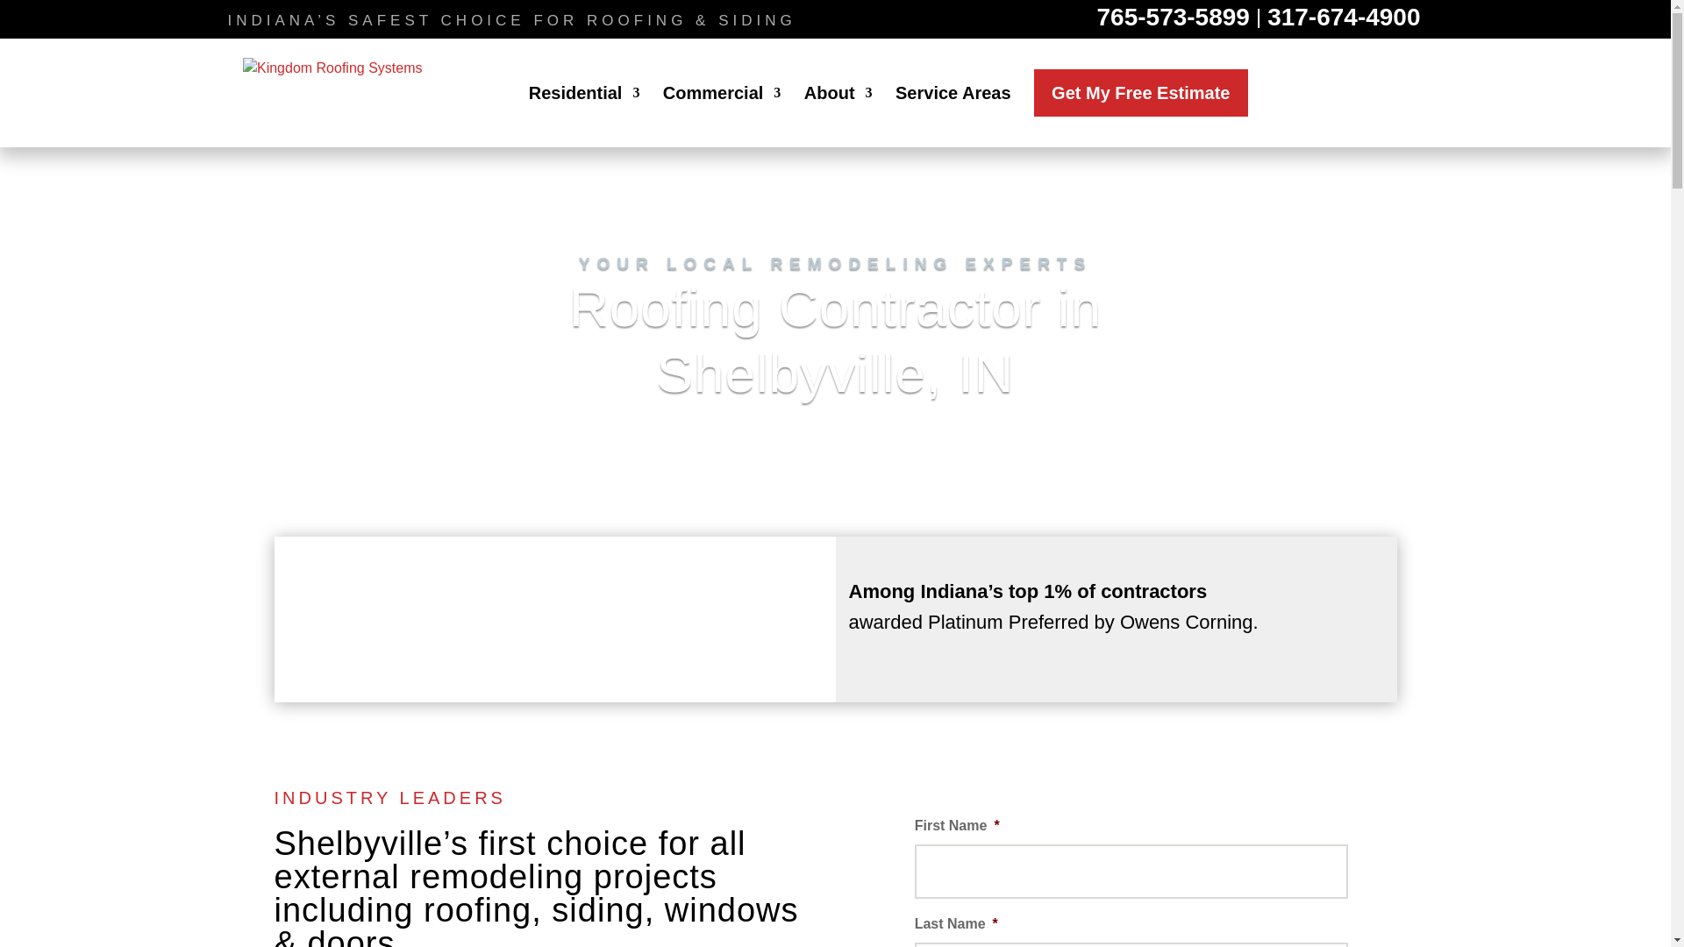 The height and width of the screenshot is (947, 1684). I want to click on 317-674-4900, so click(1344, 18).